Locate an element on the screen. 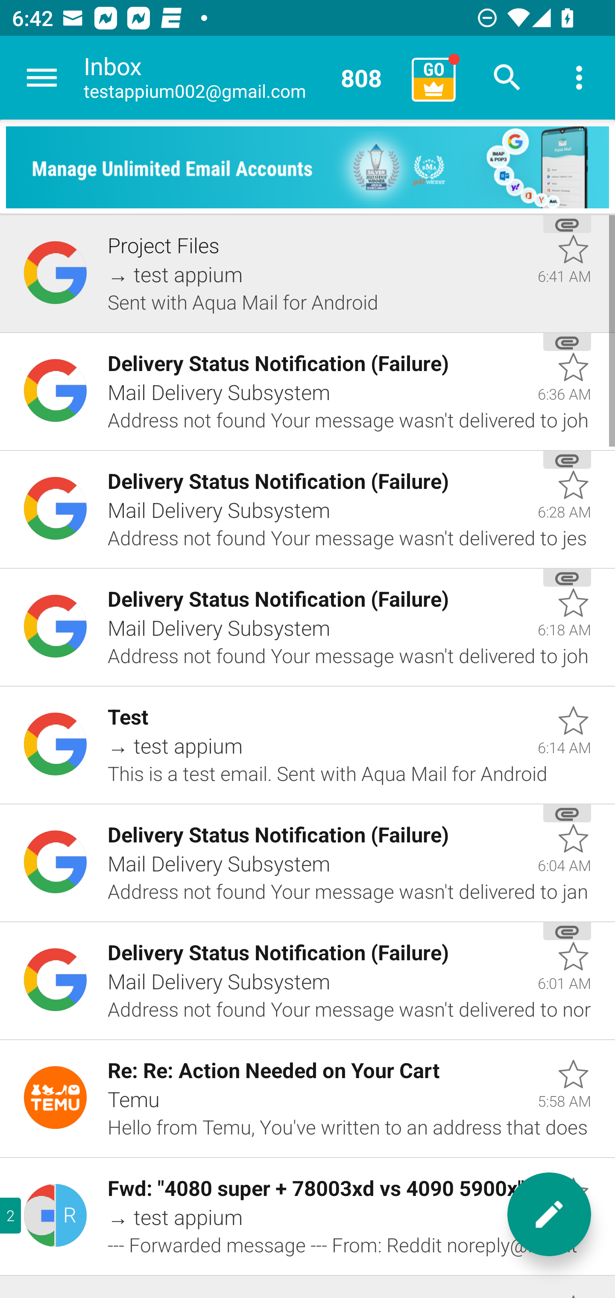 The image size is (615, 1298). More options is located at coordinates (579, 78).